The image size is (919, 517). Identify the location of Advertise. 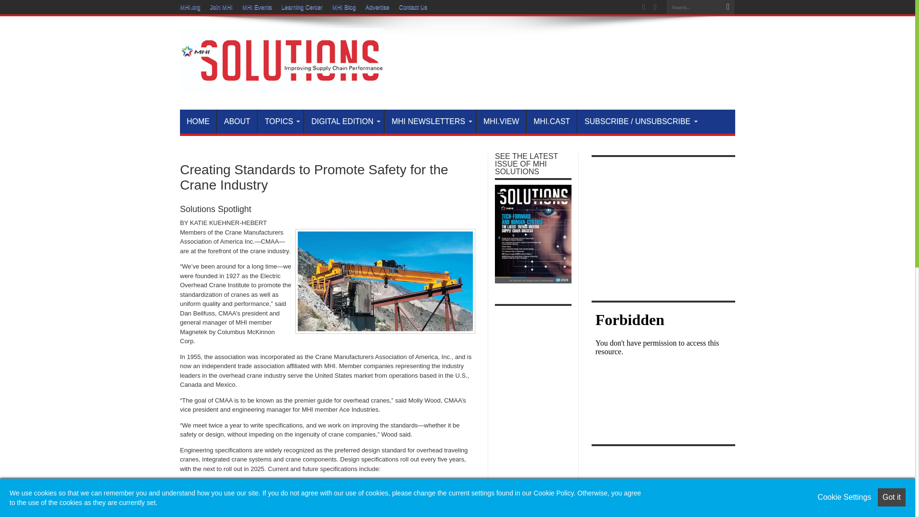
(377, 7).